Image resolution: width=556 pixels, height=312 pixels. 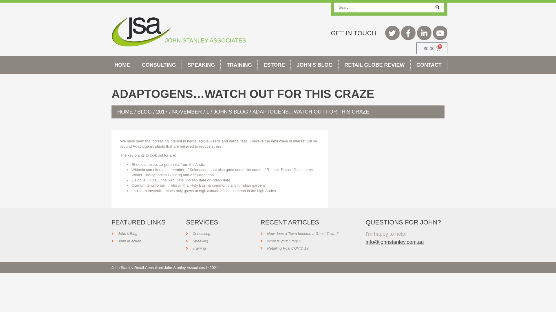 I want to click on $0.00
0
Cart, so click(x=432, y=49).